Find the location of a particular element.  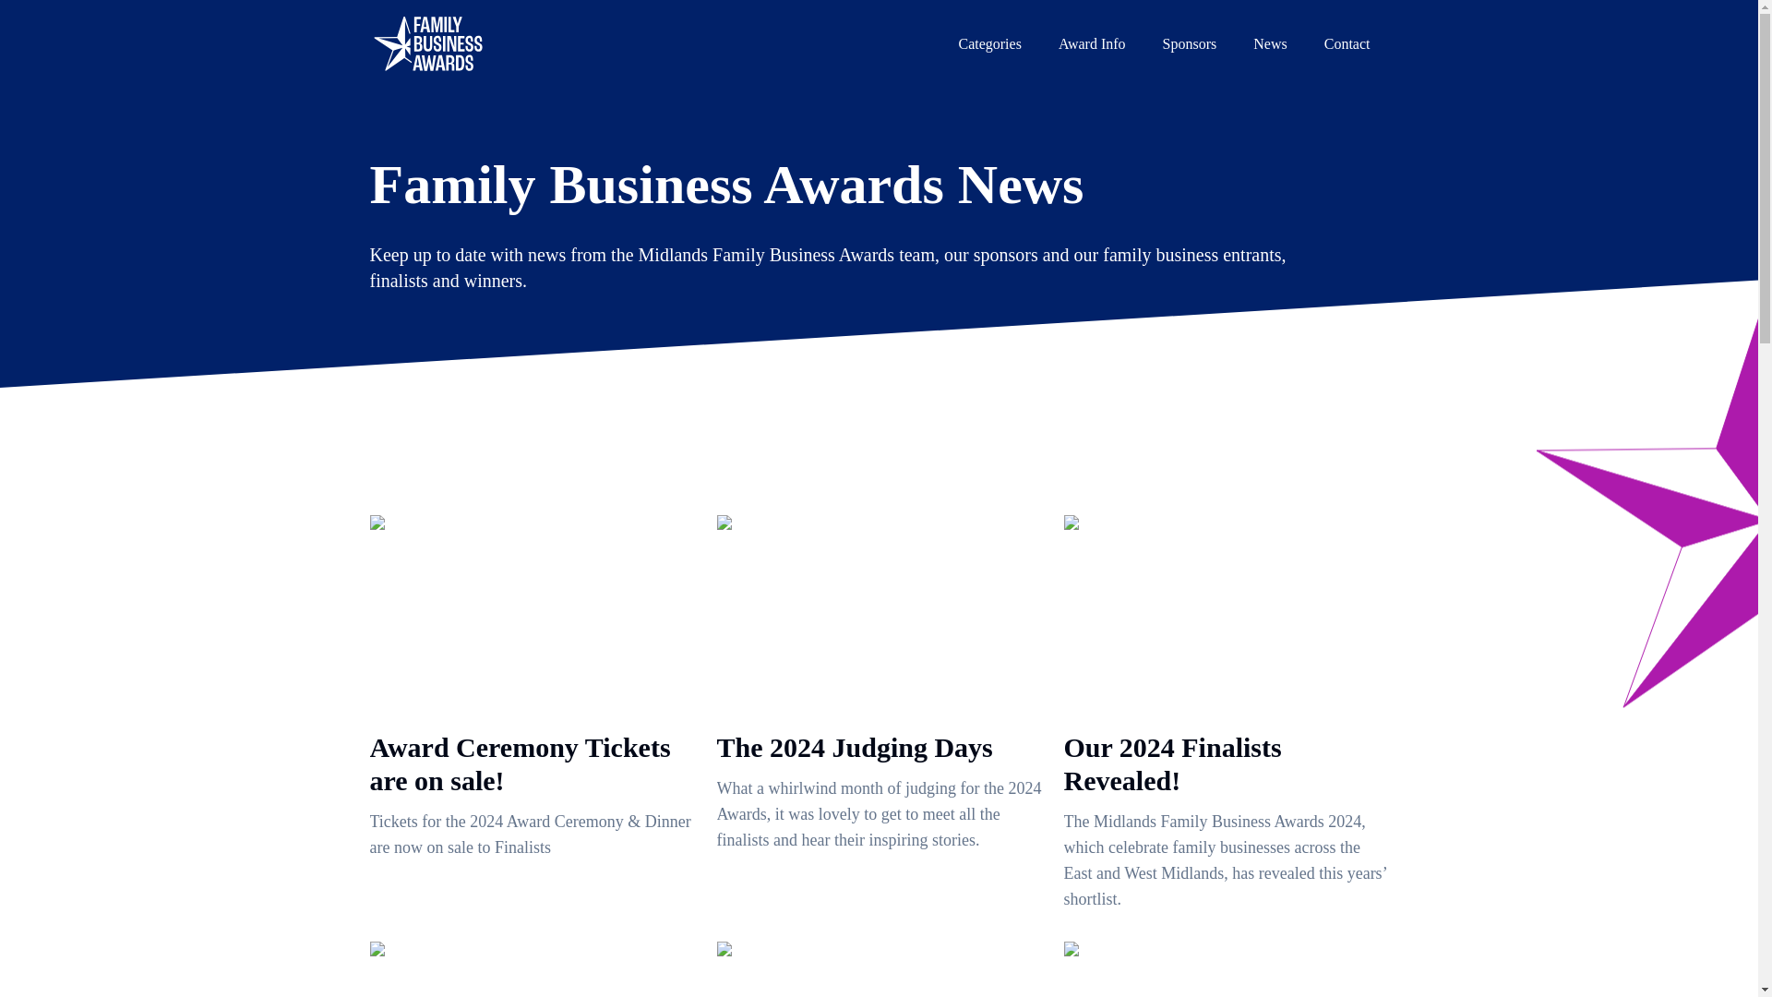

Categories is located at coordinates (988, 44).